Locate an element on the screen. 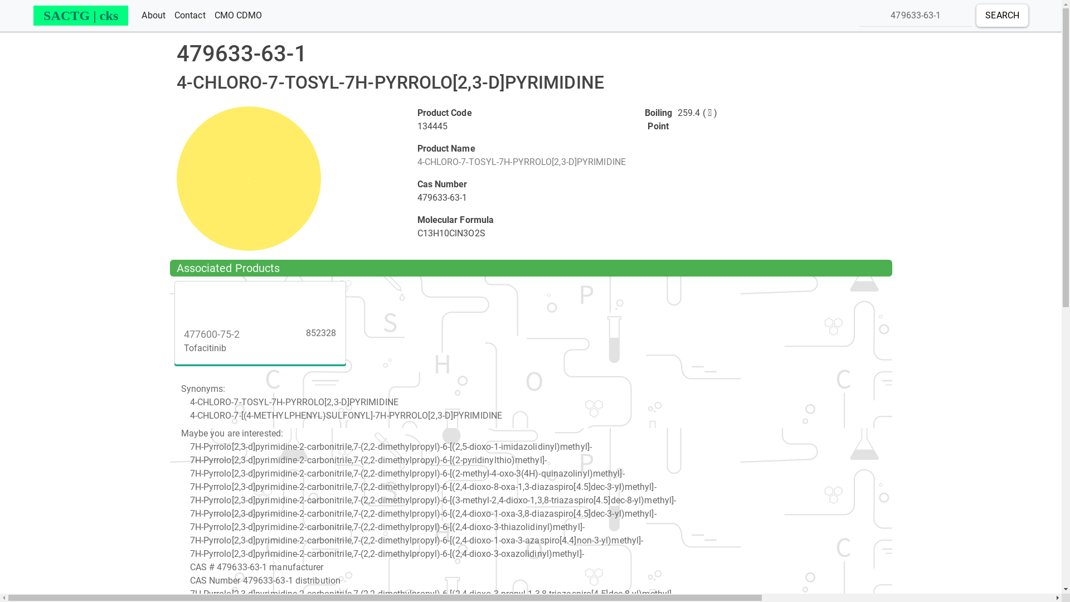 Image resolution: width=1070 pixels, height=602 pixels. CAS No 479633-63-1  Molecular Structure is located at coordinates (249, 178).